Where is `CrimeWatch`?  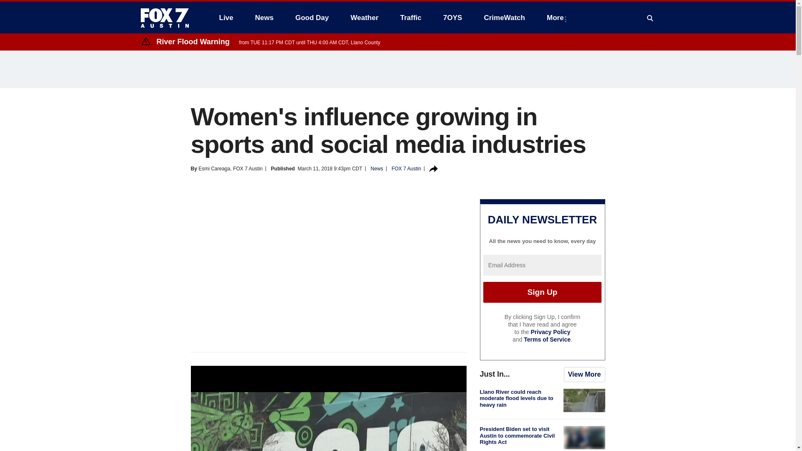 CrimeWatch is located at coordinates (504, 18).